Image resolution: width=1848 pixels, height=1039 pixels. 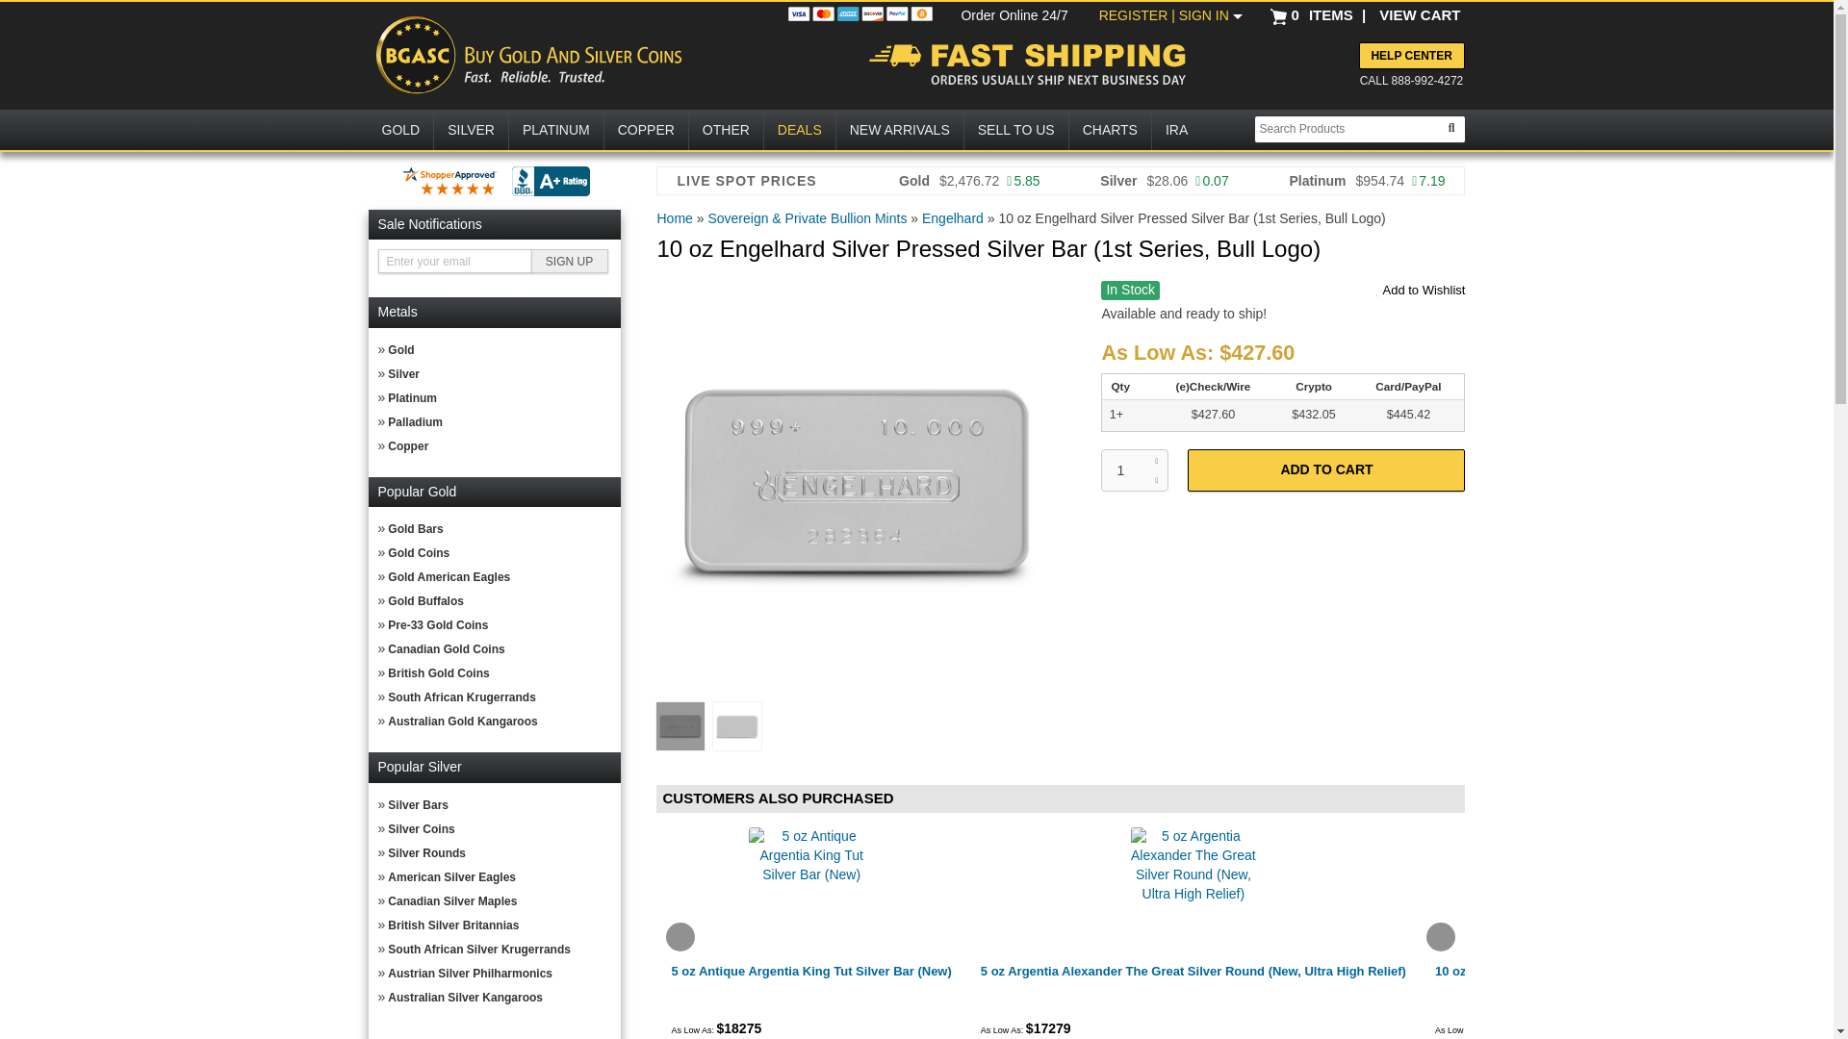 What do you see at coordinates (1134, 469) in the screenshot?
I see `Qty` at bounding box center [1134, 469].